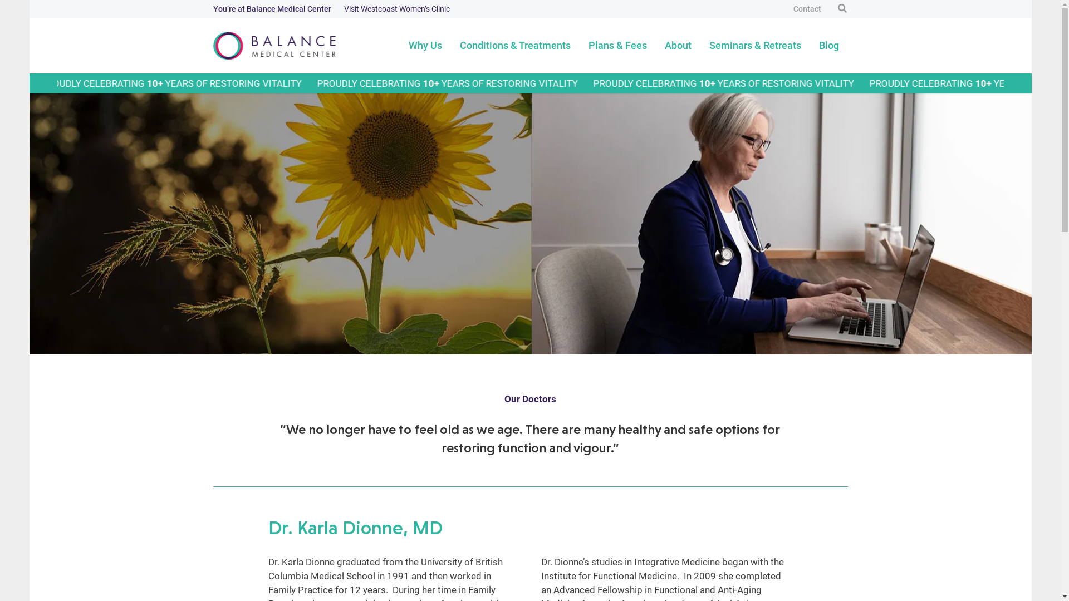 The height and width of the screenshot is (601, 1069). Describe the element at coordinates (425, 46) in the screenshot. I see `Why Us` at that location.